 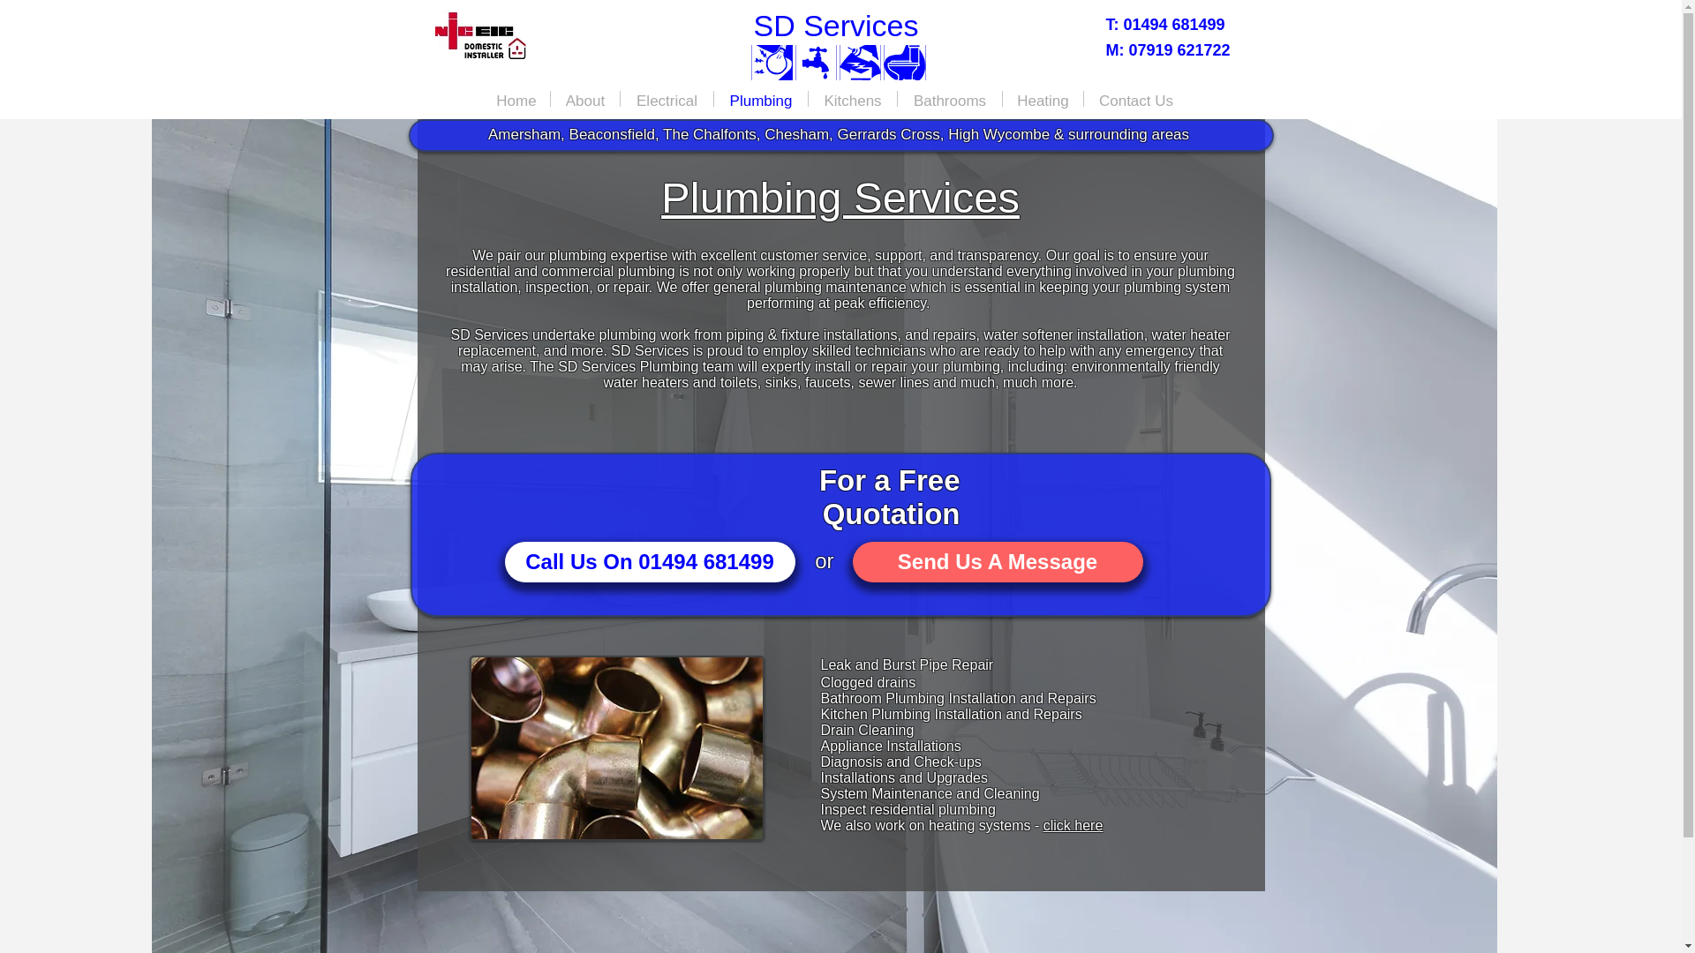 What do you see at coordinates (650, 561) in the screenshot?
I see `Call Us On 01494 681499` at bounding box center [650, 561].